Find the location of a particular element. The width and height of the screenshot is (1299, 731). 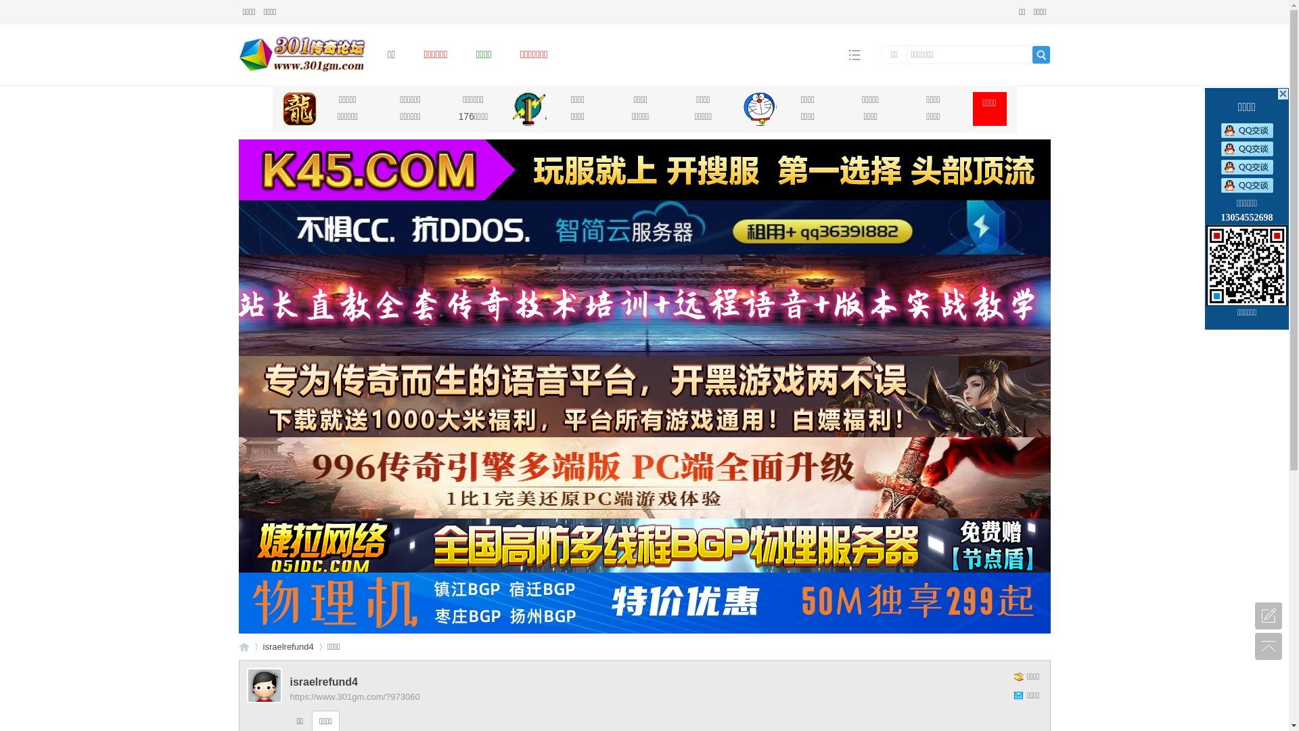

996 is located at coordinates (644, 478).